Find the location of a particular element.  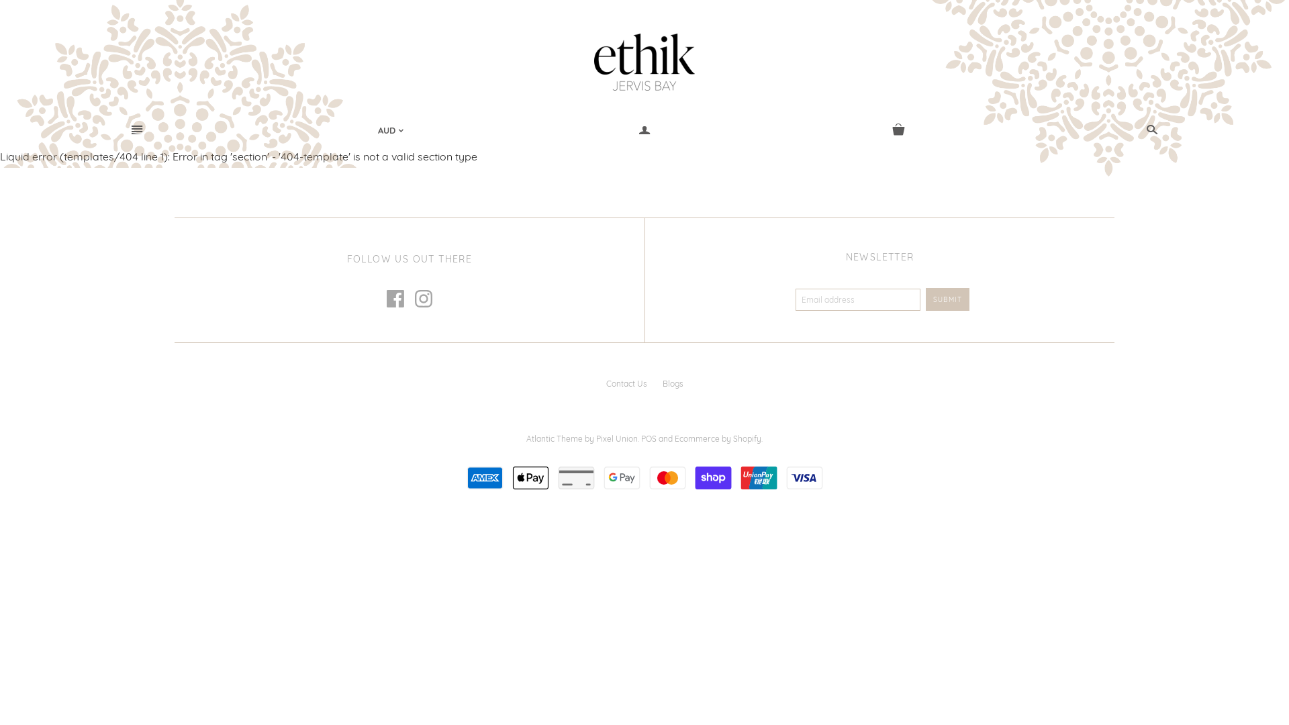

Ecommerce by Shopify is located at coordinates (718, 439).